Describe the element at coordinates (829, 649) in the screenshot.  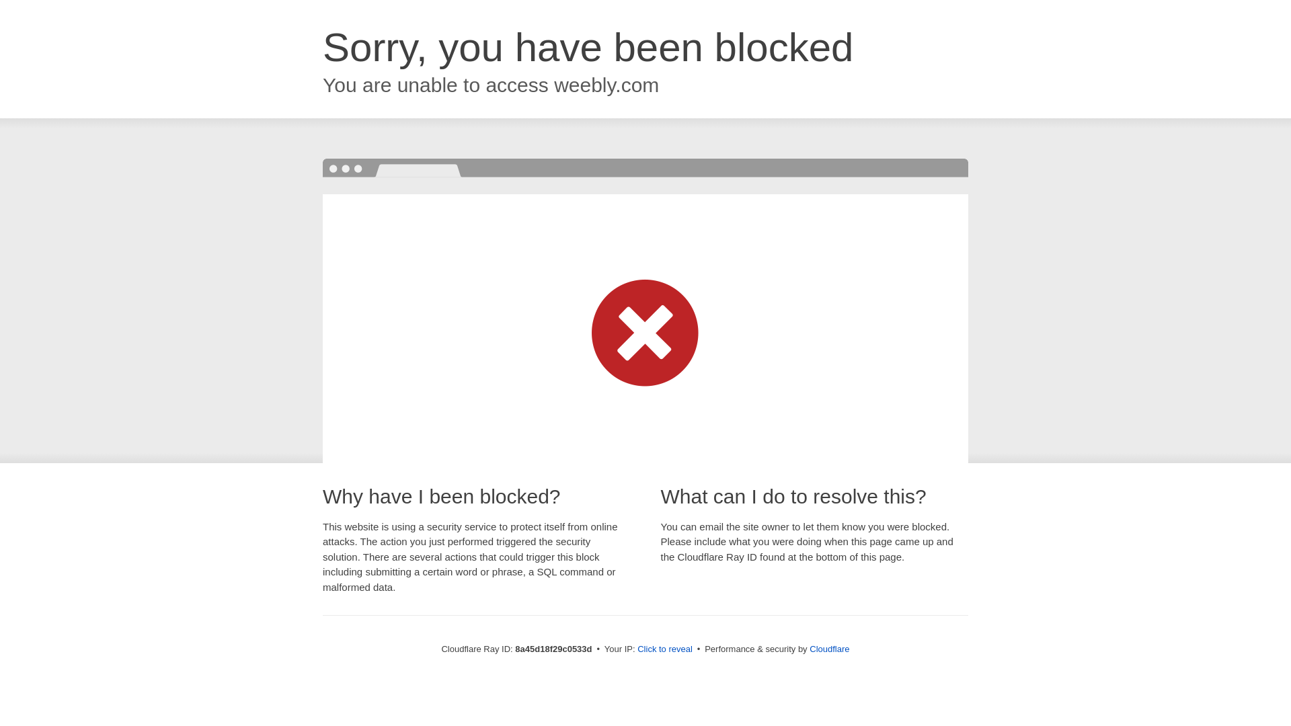
I see `Cloudflare` at that location.